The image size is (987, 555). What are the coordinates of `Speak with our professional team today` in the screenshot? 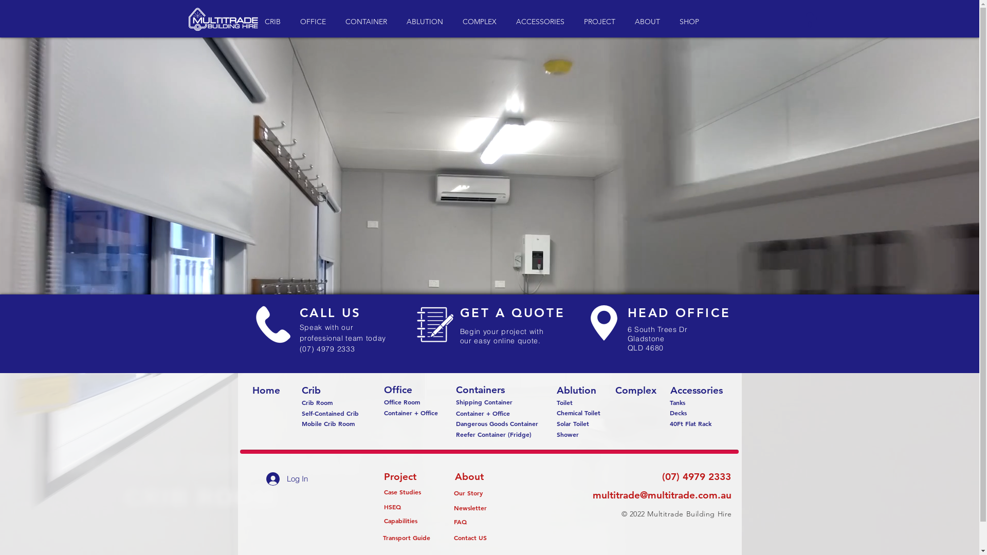 It's located at (342, 332).